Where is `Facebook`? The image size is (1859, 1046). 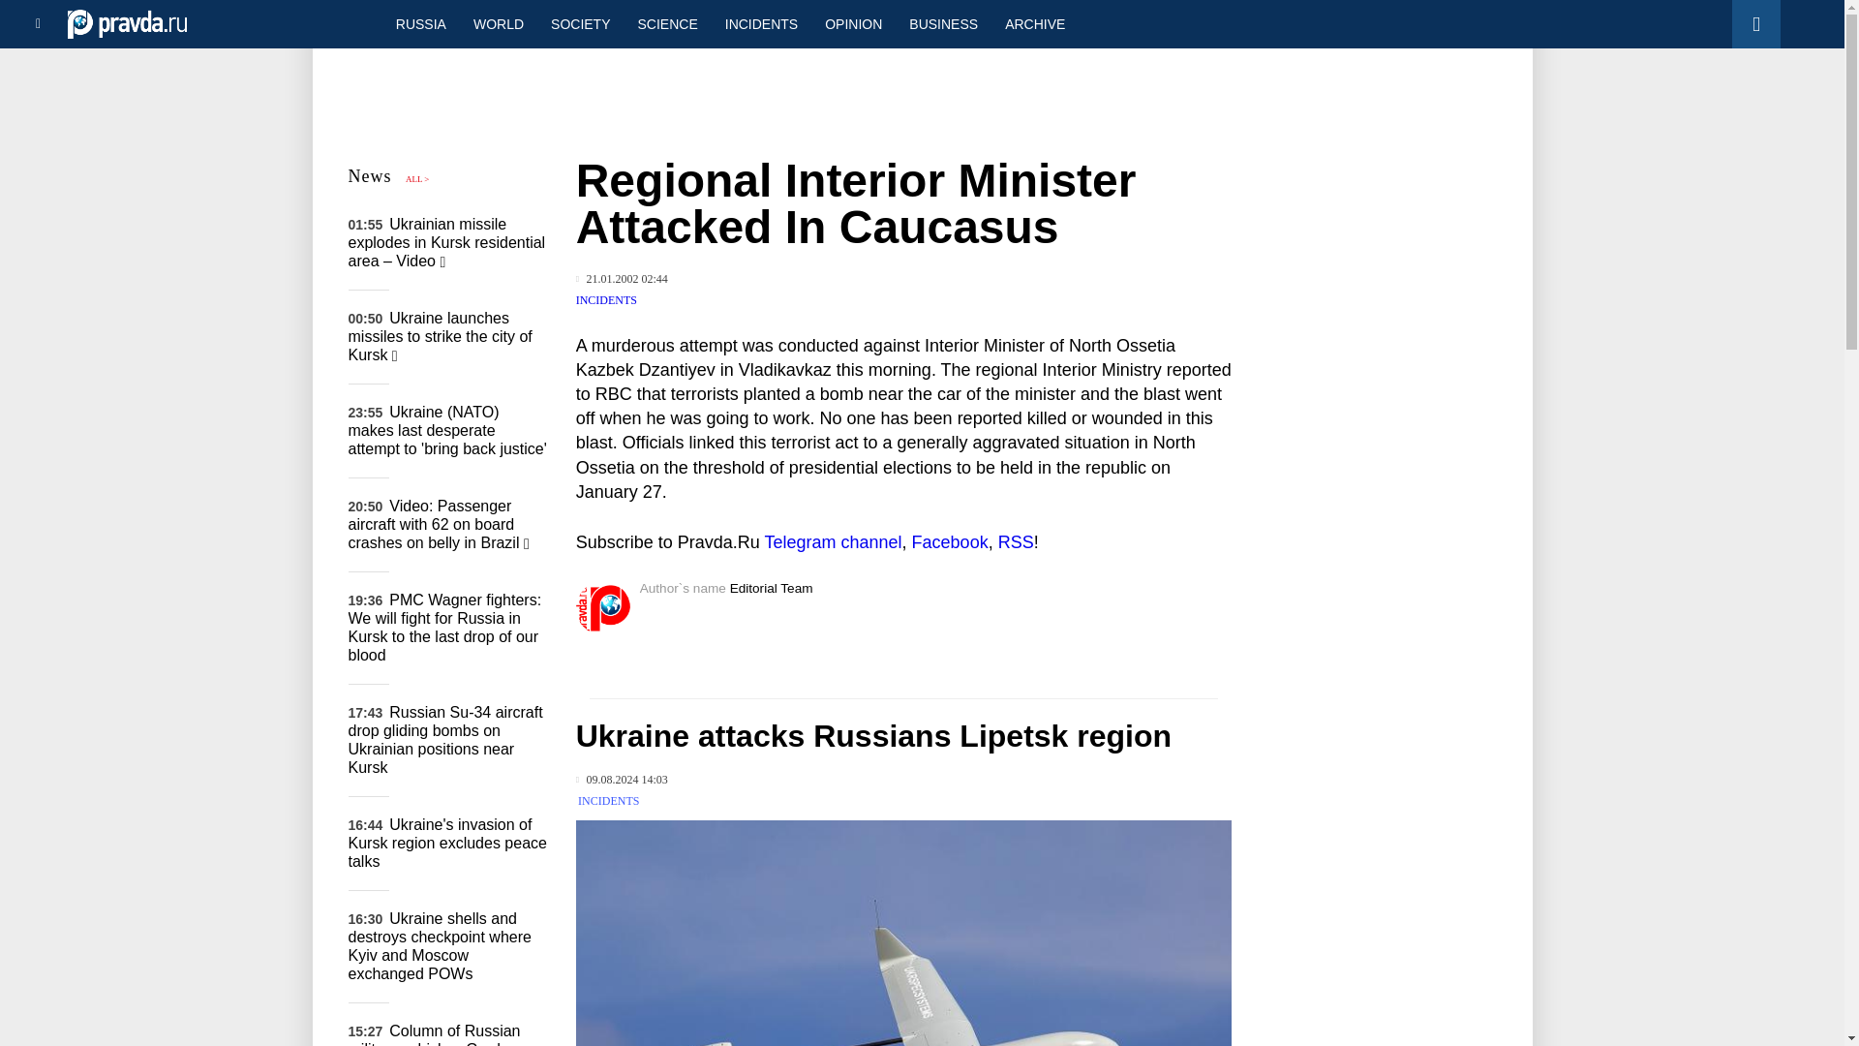
Facebook is located at coordinates (951, 542).